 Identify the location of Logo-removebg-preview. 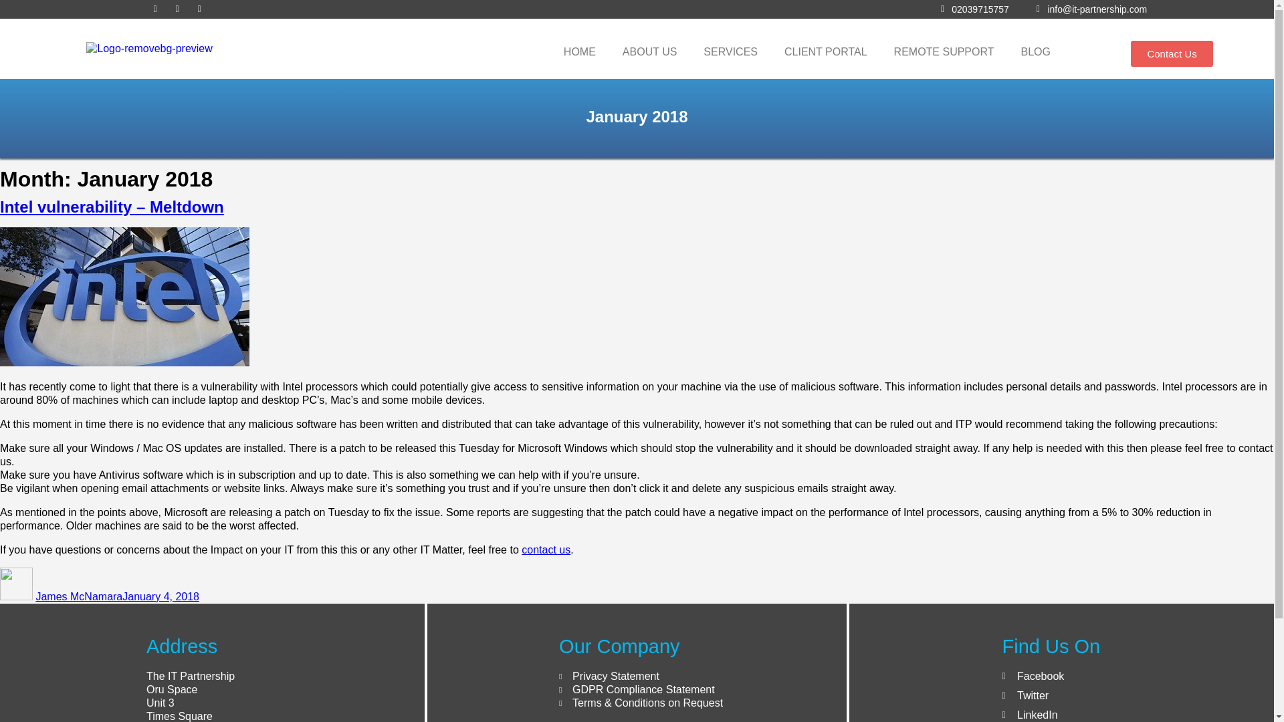
(149, 48).